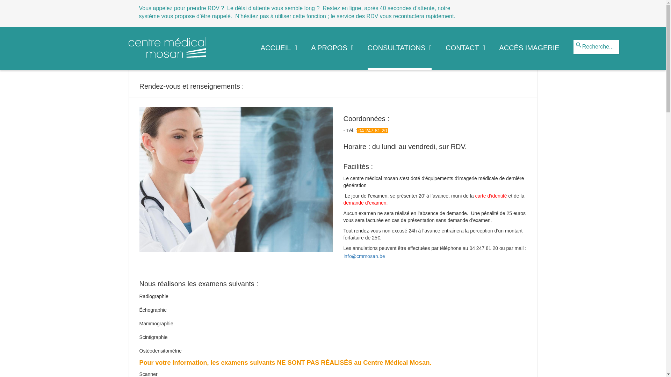  Describe the element at coordinates (466, 55) in the screenshot. I see `CONTACT` at that location.